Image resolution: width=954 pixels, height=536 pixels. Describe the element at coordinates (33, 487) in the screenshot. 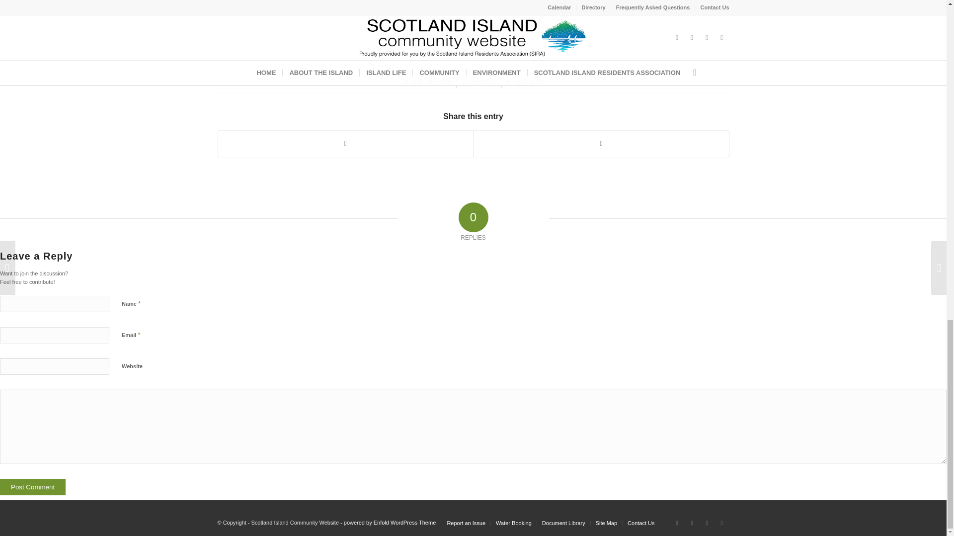

I see `Post Comment` at that location.